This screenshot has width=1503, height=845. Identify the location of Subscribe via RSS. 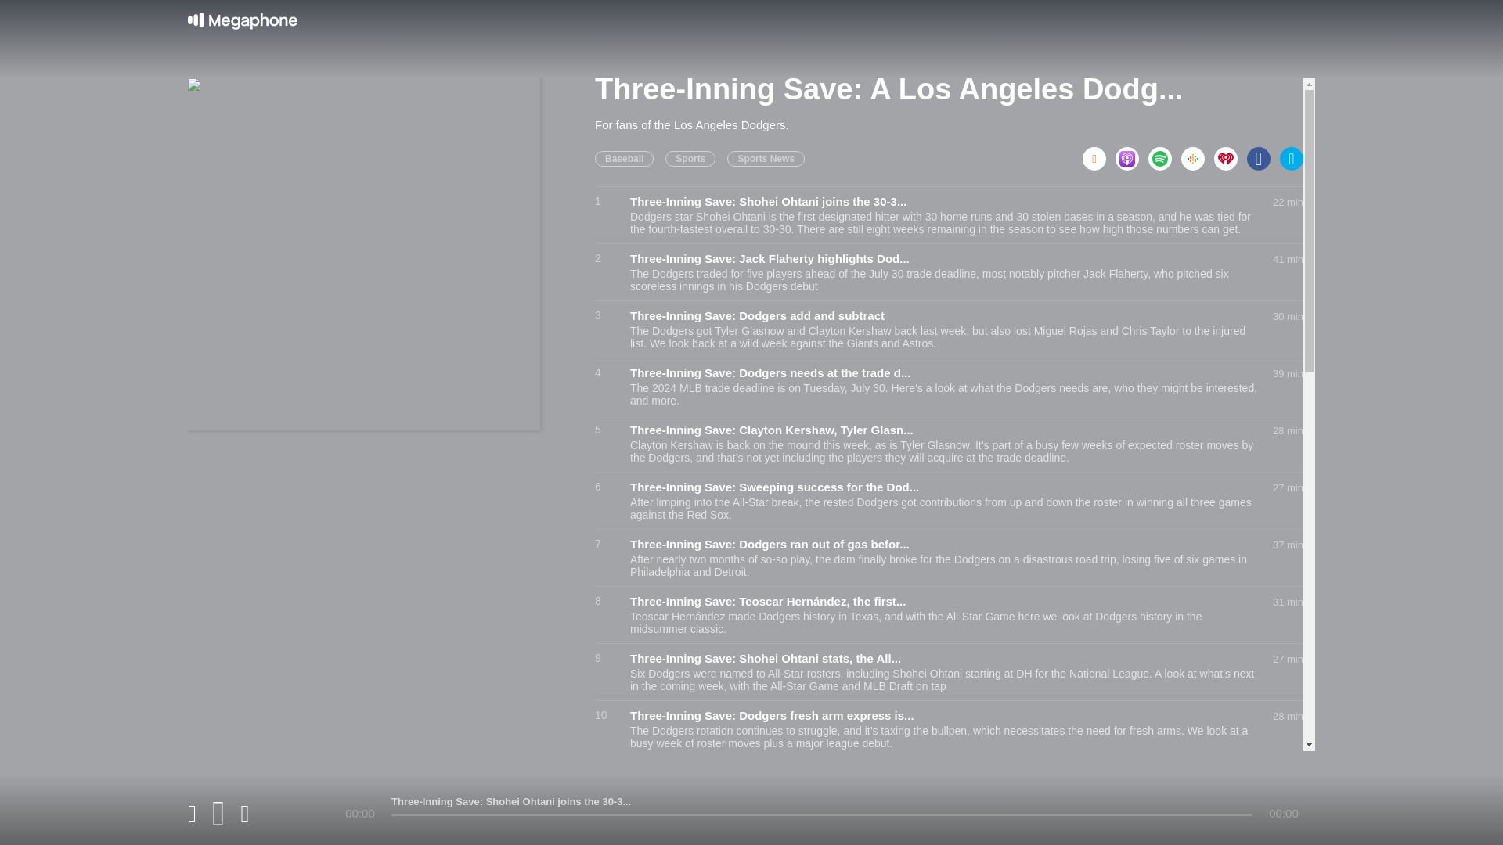
(1098, 153).